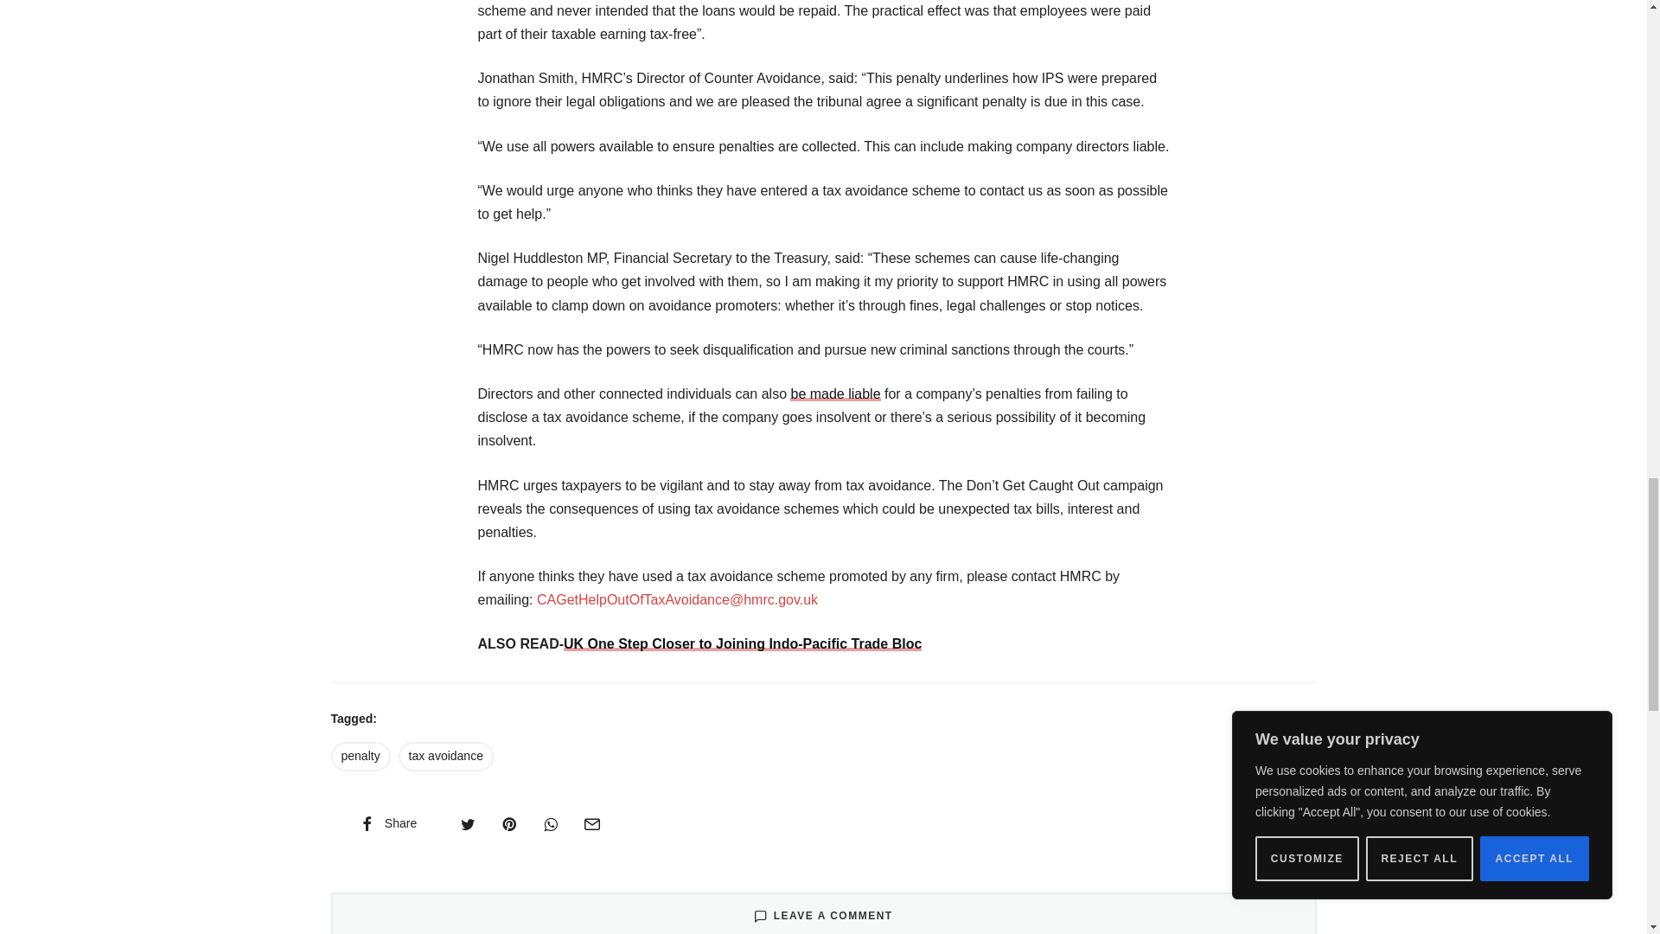 This screenshot has width=1660, height=934. Describe the element at coordinates (550, 823) in the screenshot. I see `Share on Whatsapp` at that location.